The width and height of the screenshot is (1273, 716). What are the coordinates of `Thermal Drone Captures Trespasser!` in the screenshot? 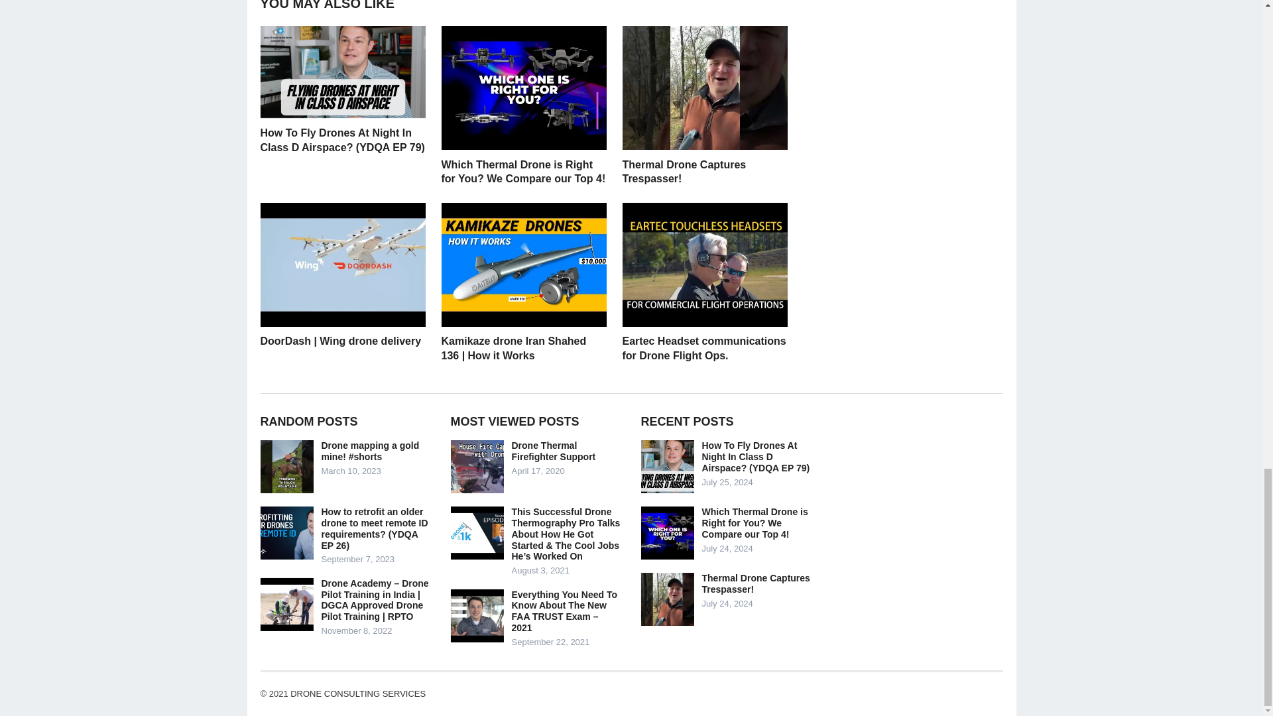 It's located at (684, 171).